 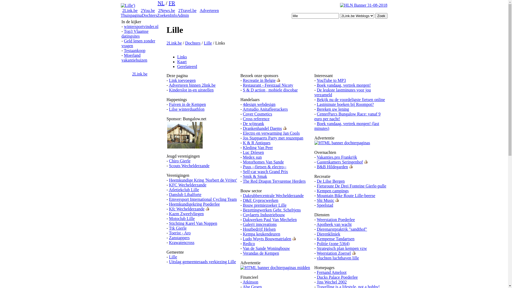 What do you see at coordinates (209, 11) in the screenshot?
I see `Adverteren` at bounding box center [209, 11].